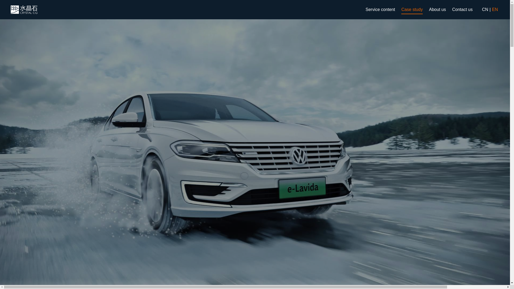 The width and height of the screenshot is (514, 289). What do you see at coordinates (412, 10) in the screenshot?
I see `Case study` at bounding box center [412, 10].